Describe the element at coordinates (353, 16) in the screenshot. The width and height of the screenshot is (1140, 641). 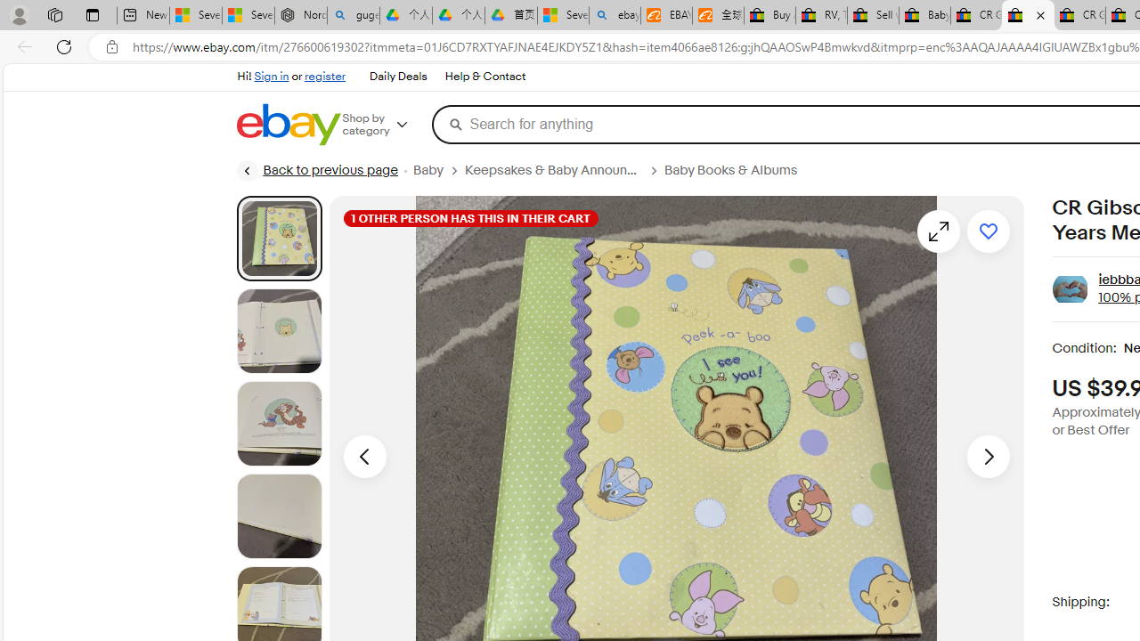
I see `guge yunpan - Search` at that location.